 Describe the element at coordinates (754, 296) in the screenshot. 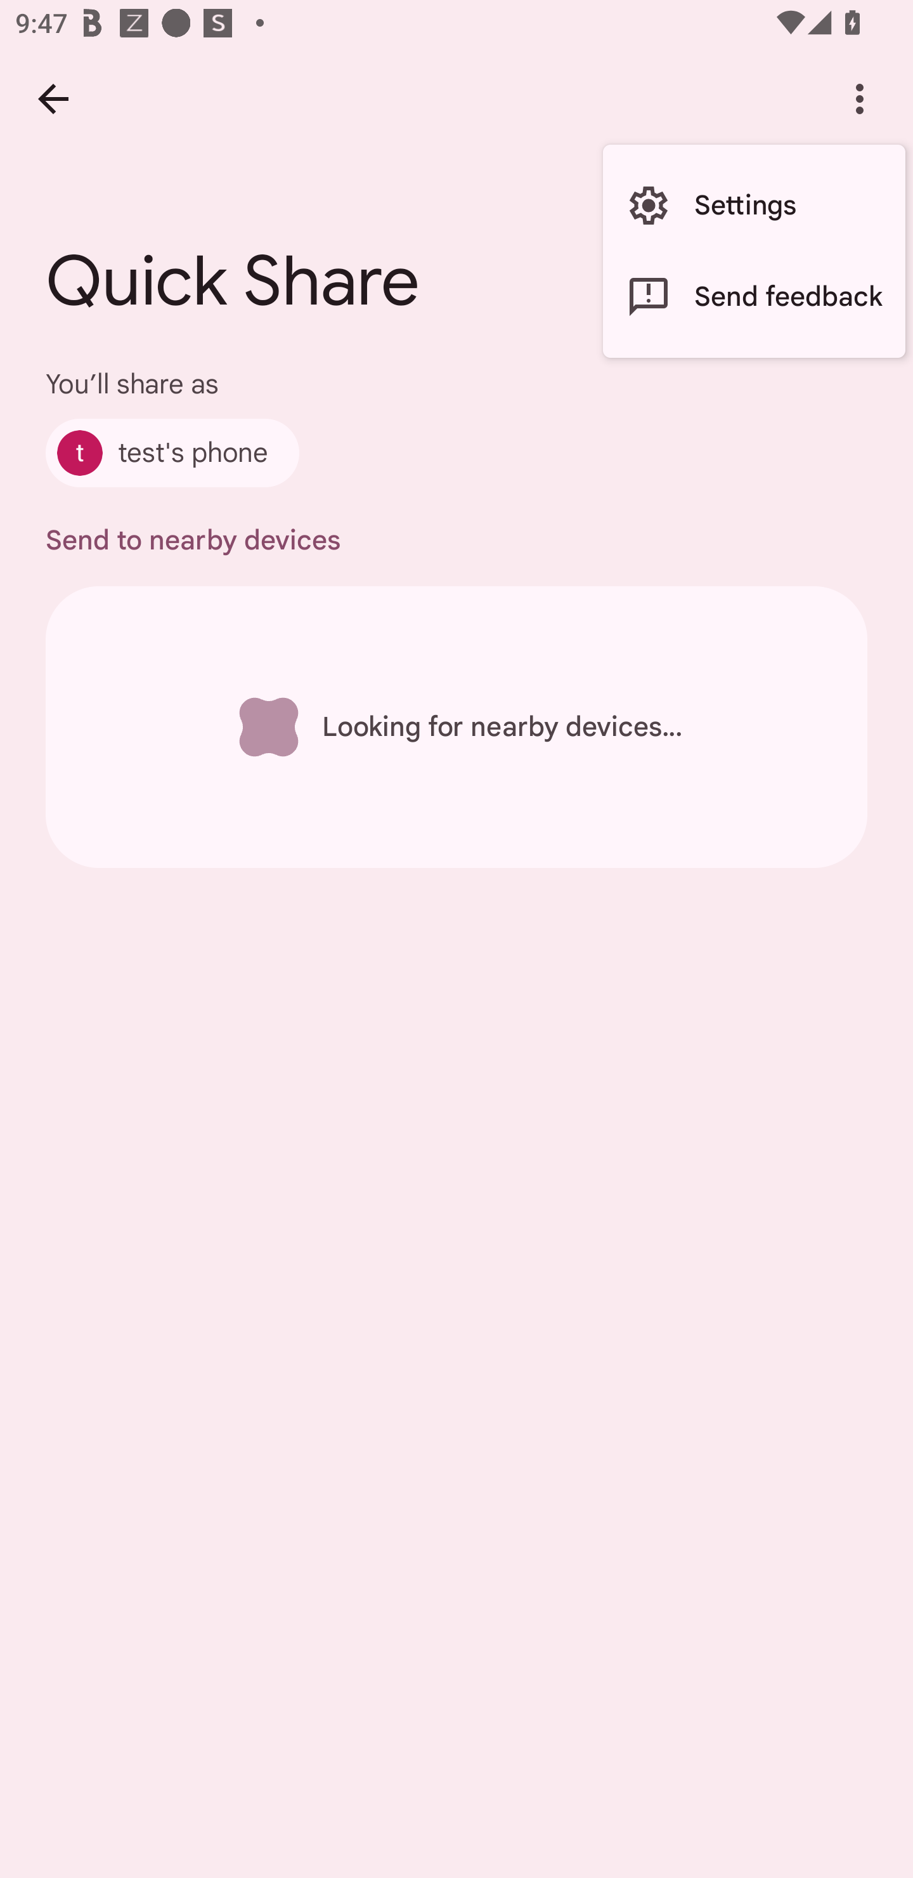

I see `Send feedback` at that location.